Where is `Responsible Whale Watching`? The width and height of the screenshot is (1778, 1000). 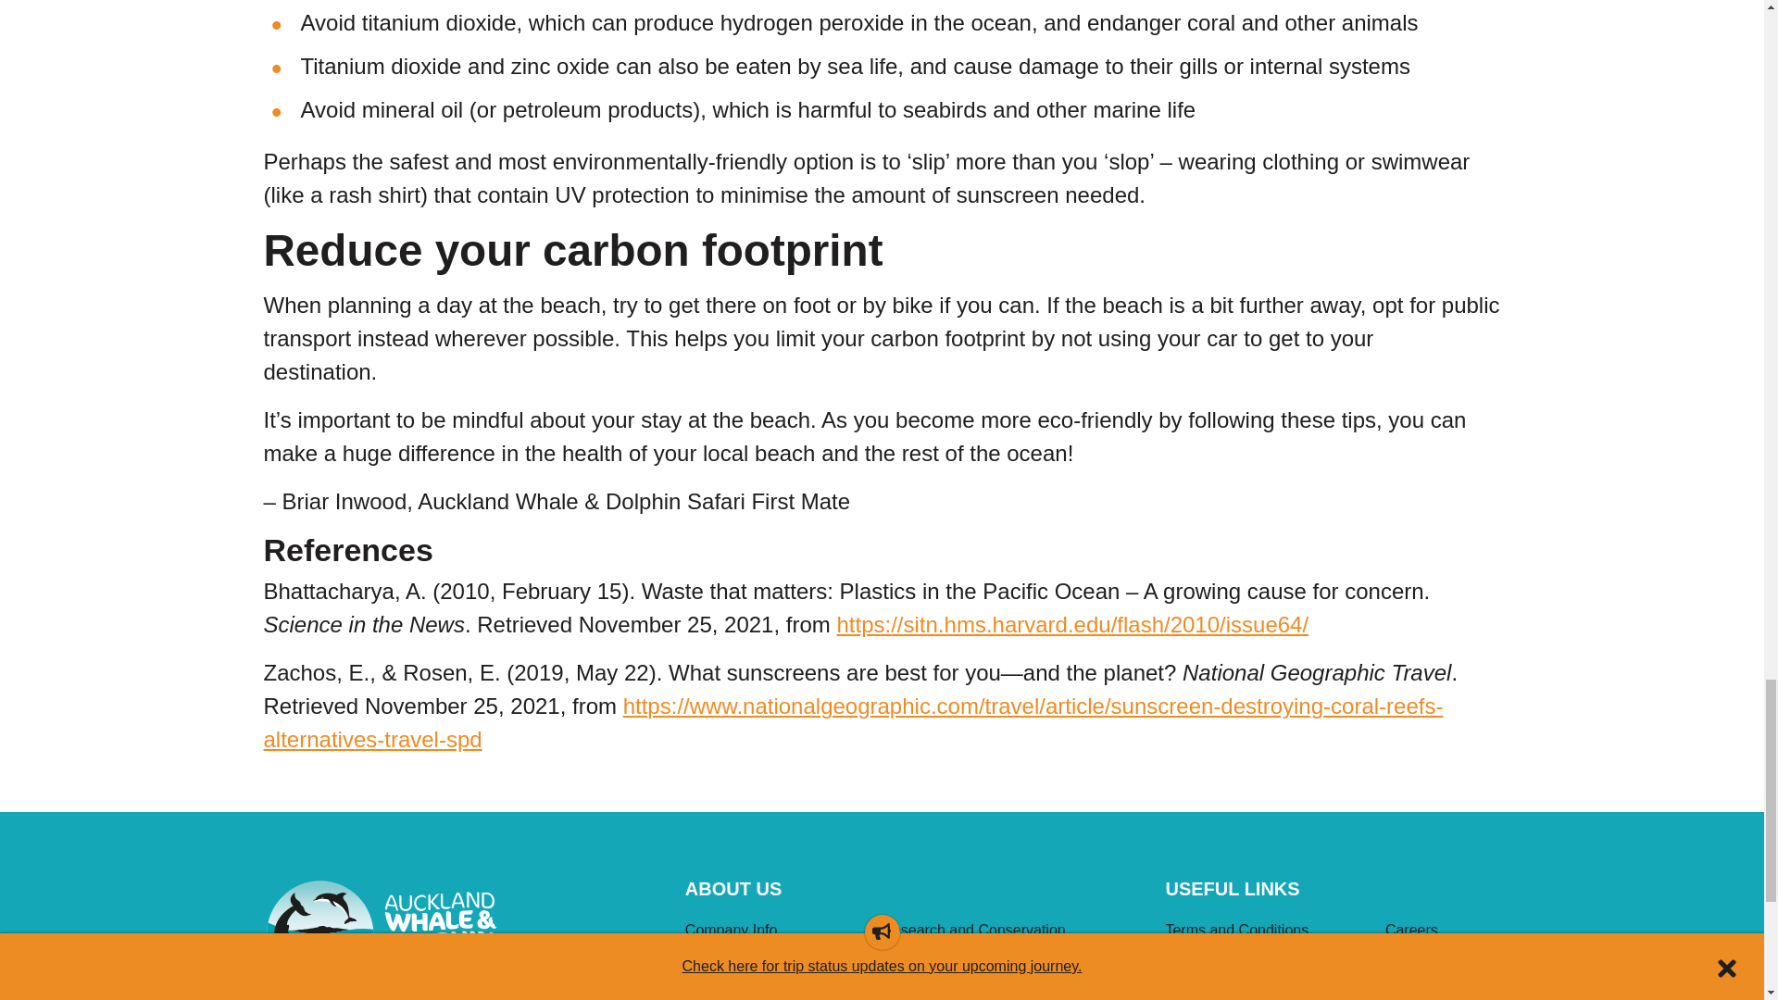 Responsible Whale Watching is located at coordinates (1009, 972).